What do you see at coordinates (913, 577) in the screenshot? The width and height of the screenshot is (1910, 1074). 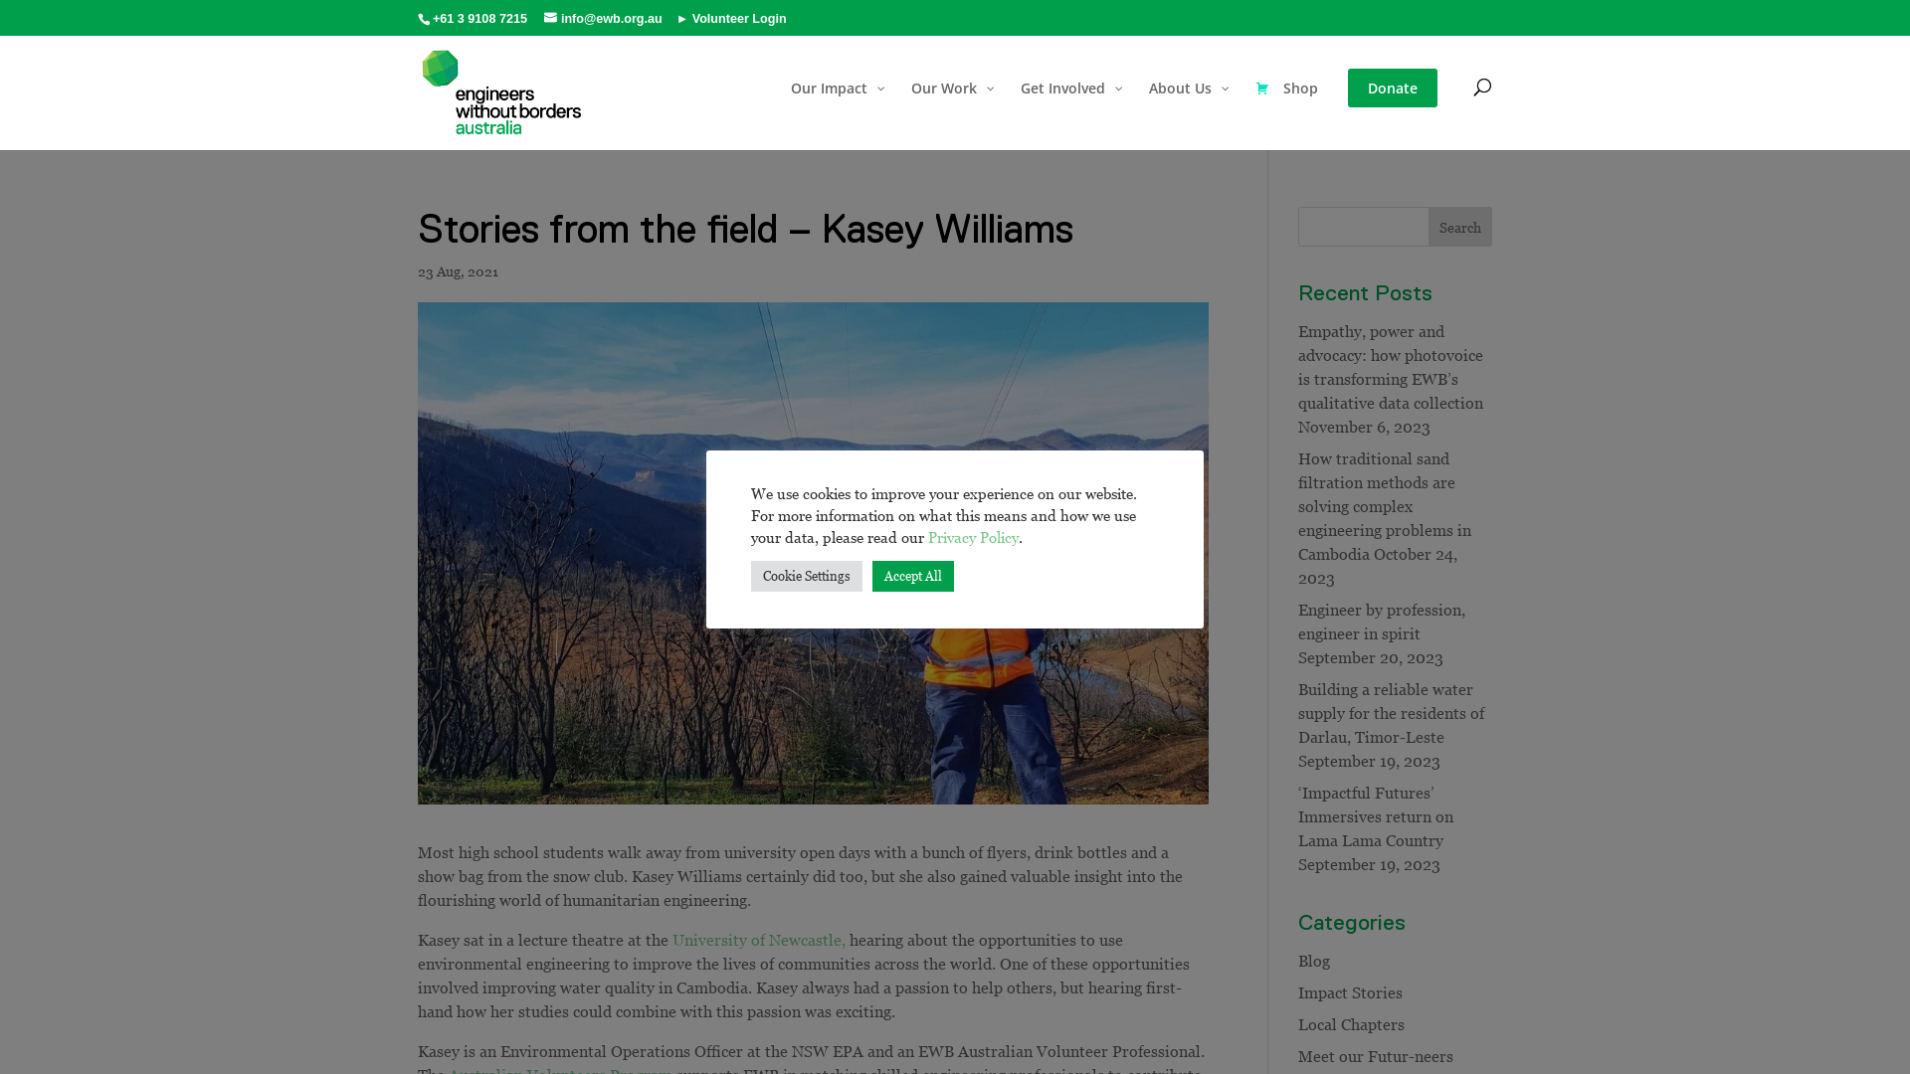 I see `Accept All` at bounding box center [913, 577].